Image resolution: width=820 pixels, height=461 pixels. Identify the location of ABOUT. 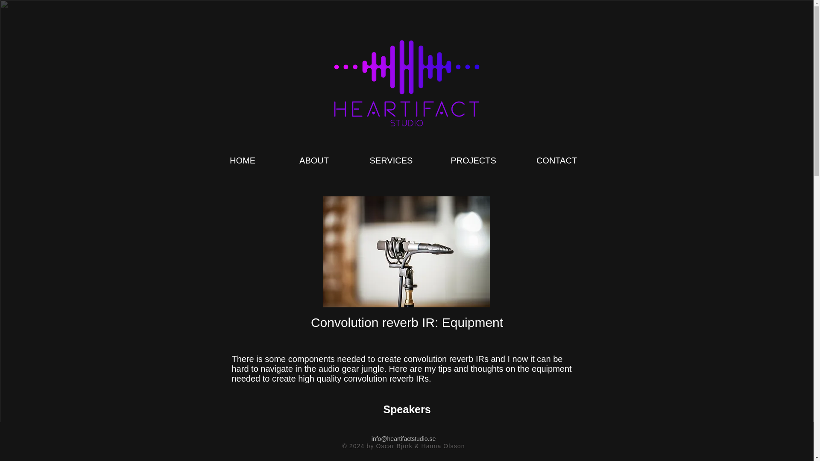
(313, 157).